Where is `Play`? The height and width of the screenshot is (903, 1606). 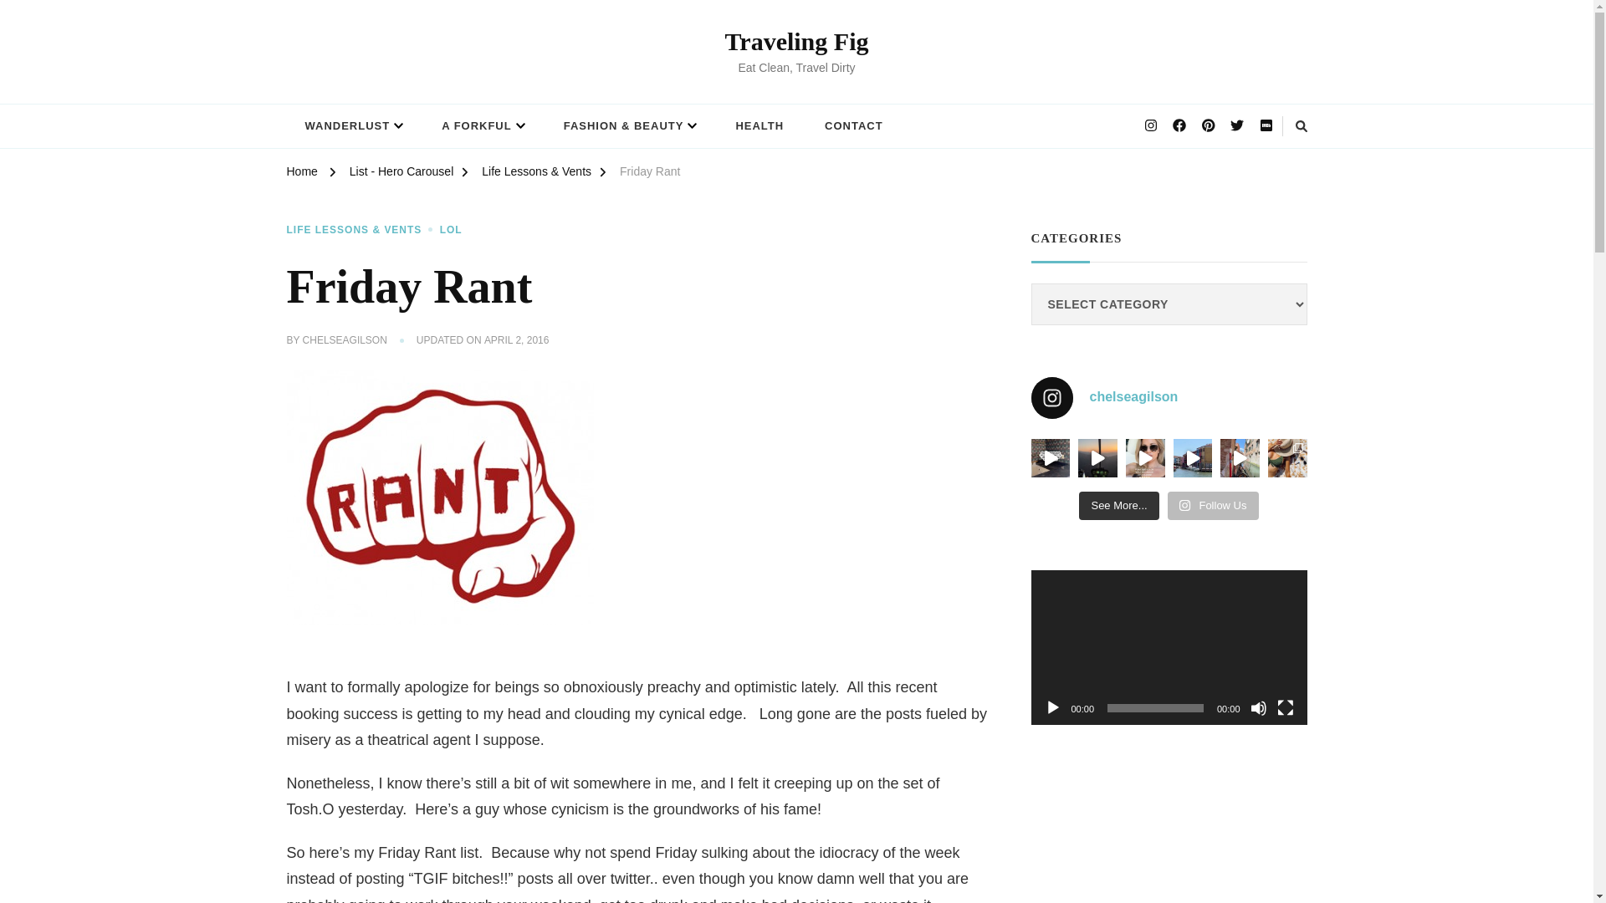 Play is located at coordinates (1052, 708).